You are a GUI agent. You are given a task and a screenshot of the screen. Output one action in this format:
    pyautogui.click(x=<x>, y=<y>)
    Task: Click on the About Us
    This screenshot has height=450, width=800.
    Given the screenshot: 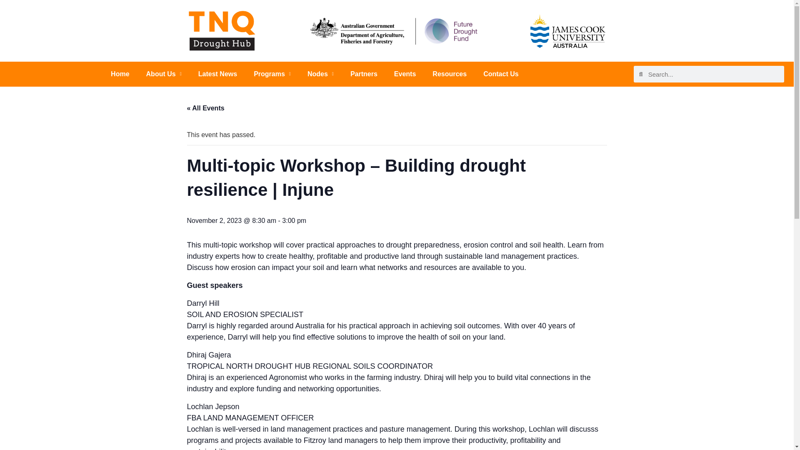 What is the action you would take?
    pyautogui.click(x=164, y=74)
    